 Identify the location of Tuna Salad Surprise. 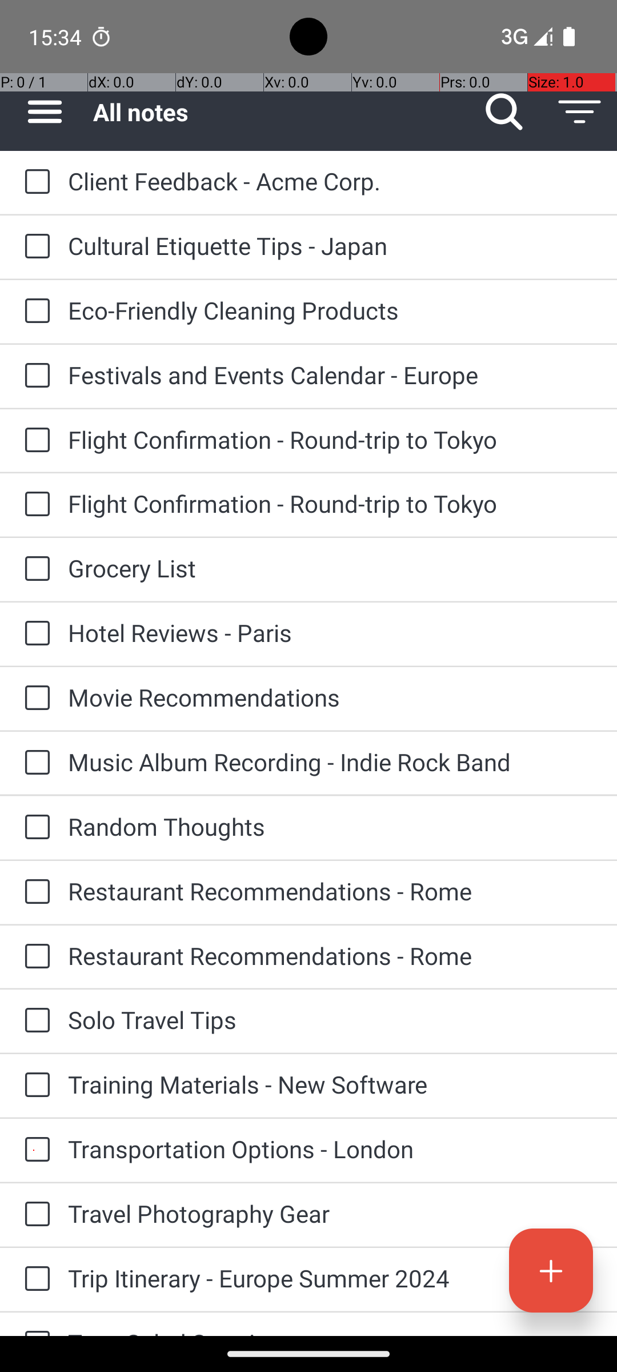
(331, 1331).